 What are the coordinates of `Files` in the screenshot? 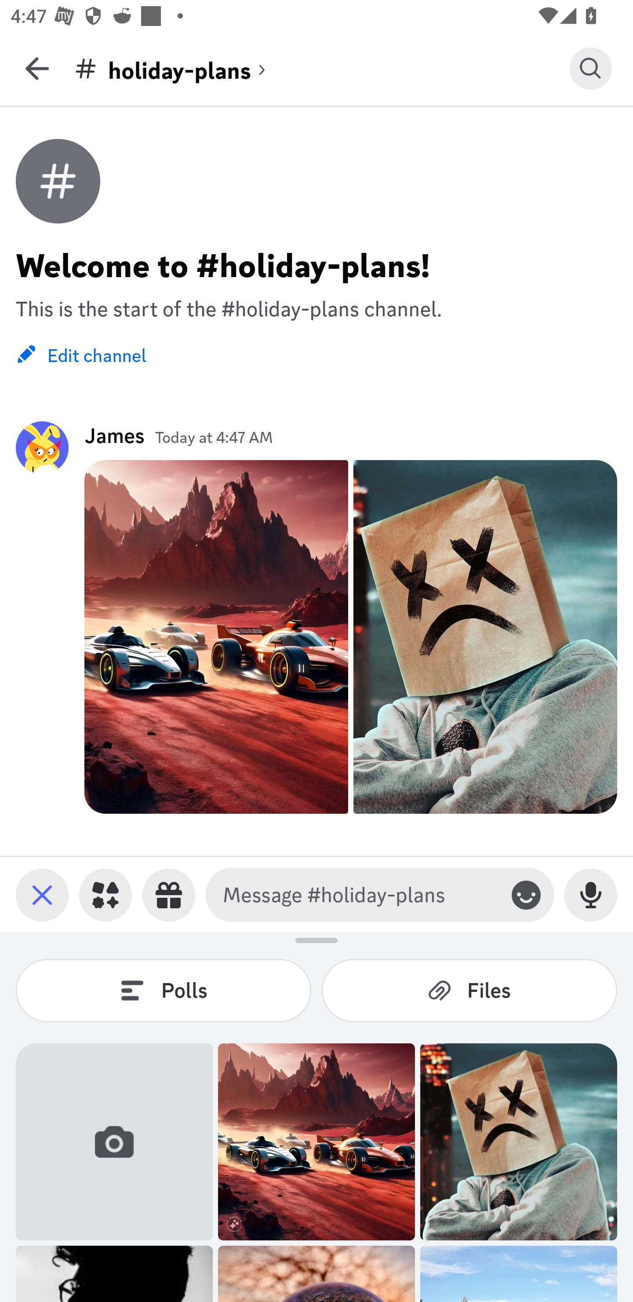 It's located at (469, 990).